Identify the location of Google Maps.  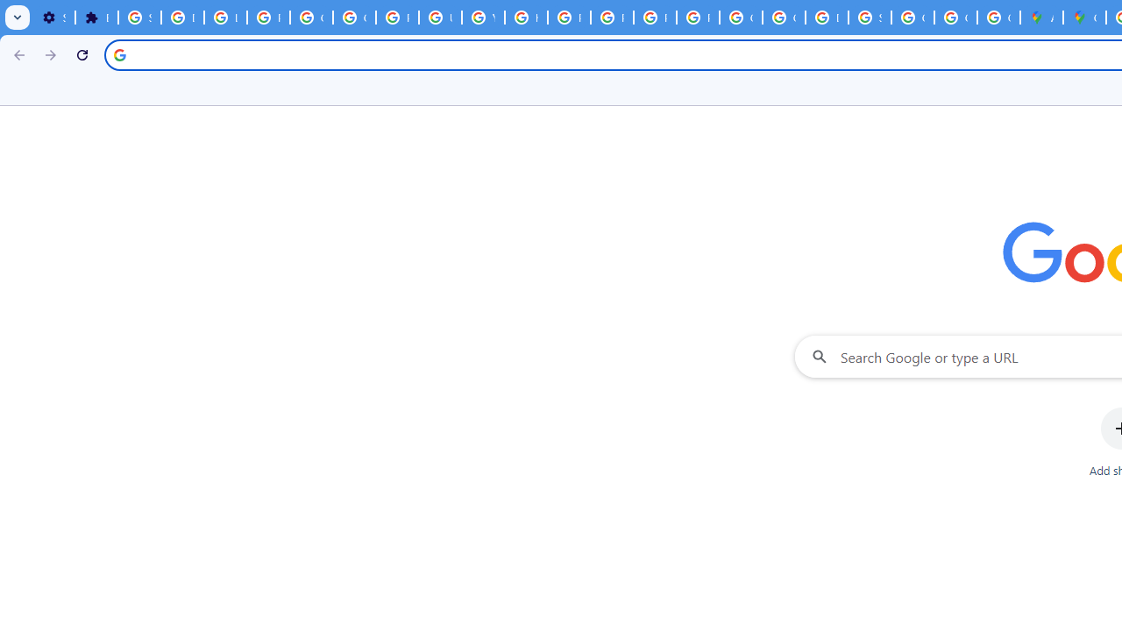
(1085, 18).